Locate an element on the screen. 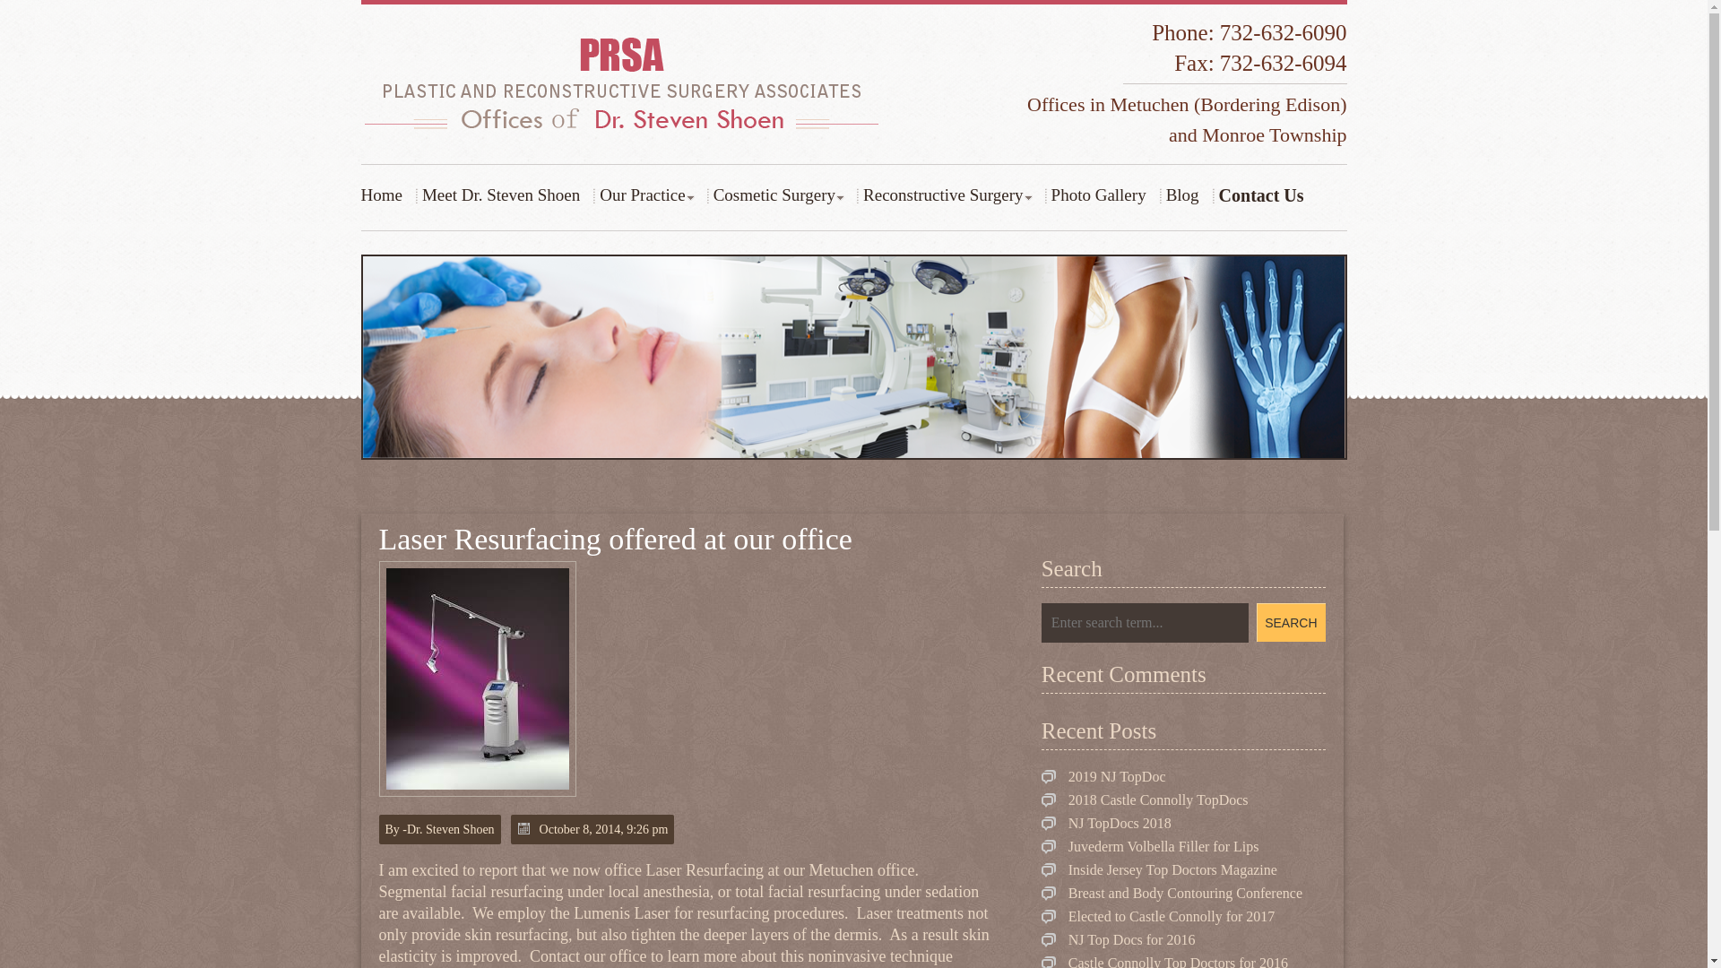  Our Practice is located at coordinates (644, 195).